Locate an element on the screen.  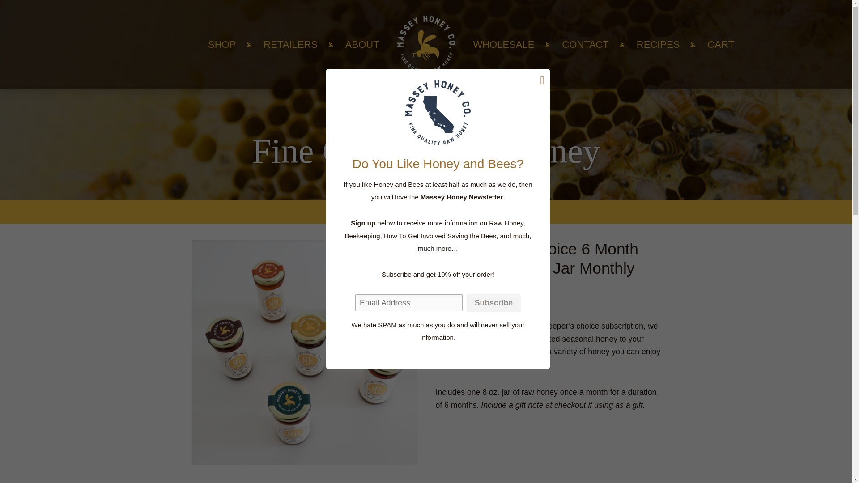
CART is located at coordinates (720, 45).